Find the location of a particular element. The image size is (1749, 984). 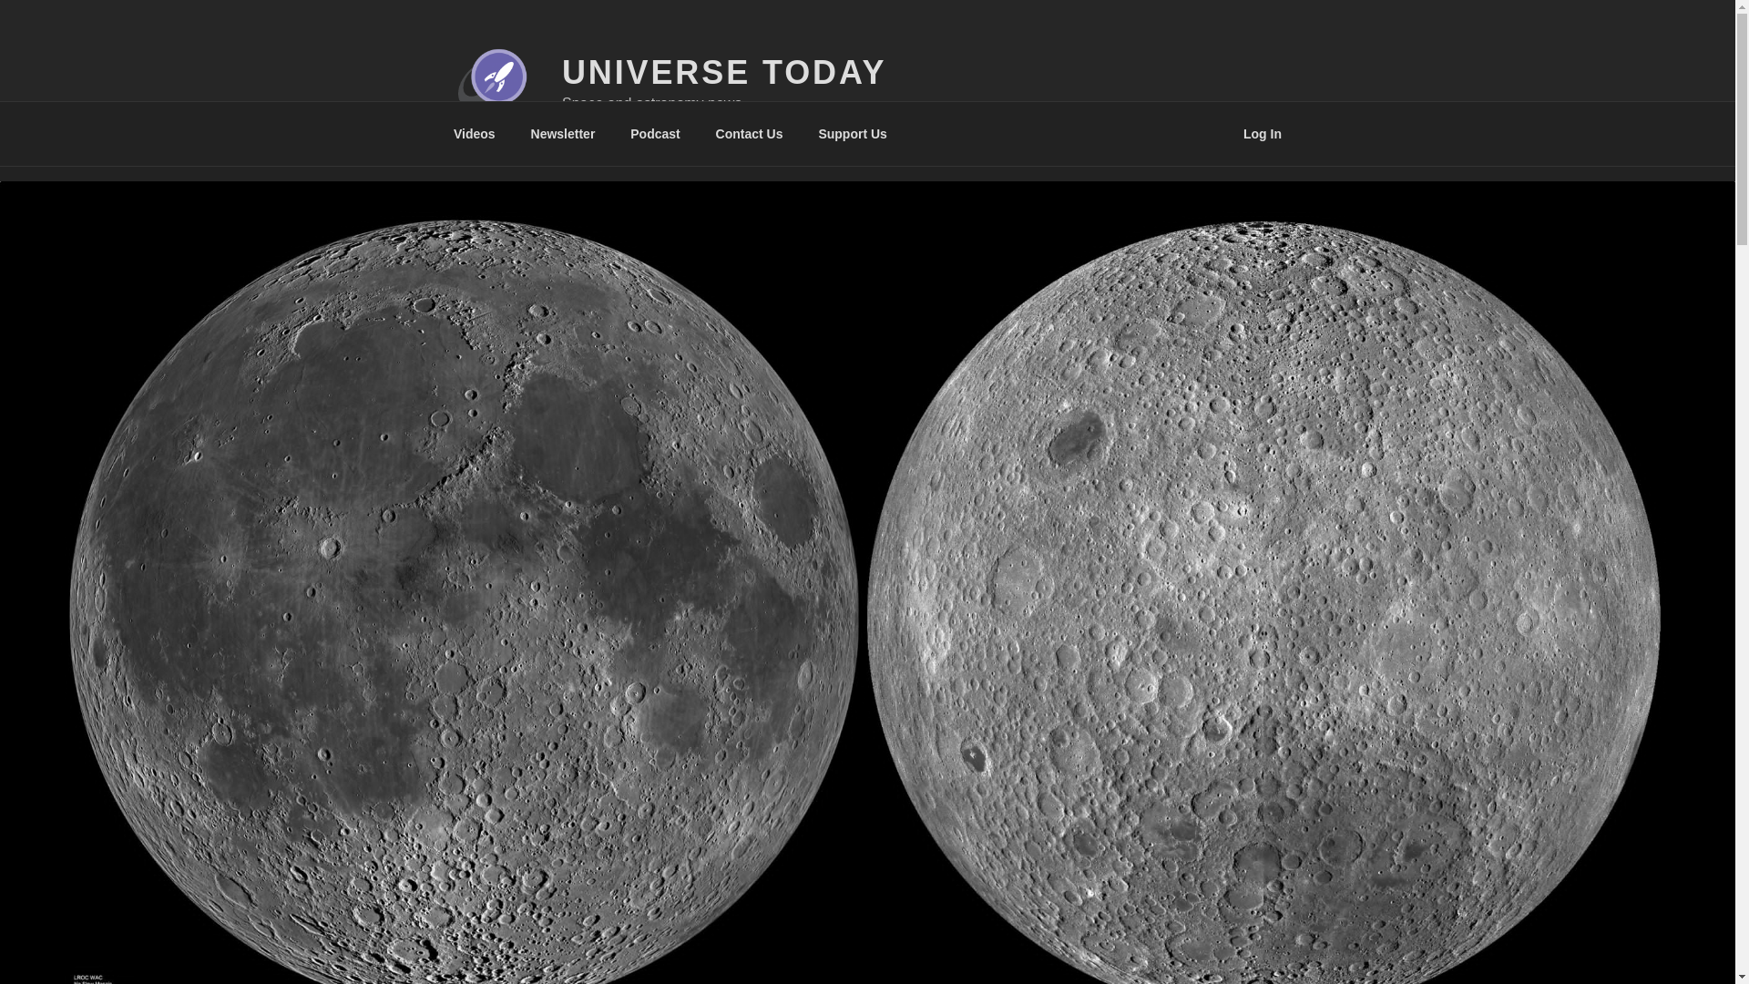

Podcast is located at coordinates (656, 133).